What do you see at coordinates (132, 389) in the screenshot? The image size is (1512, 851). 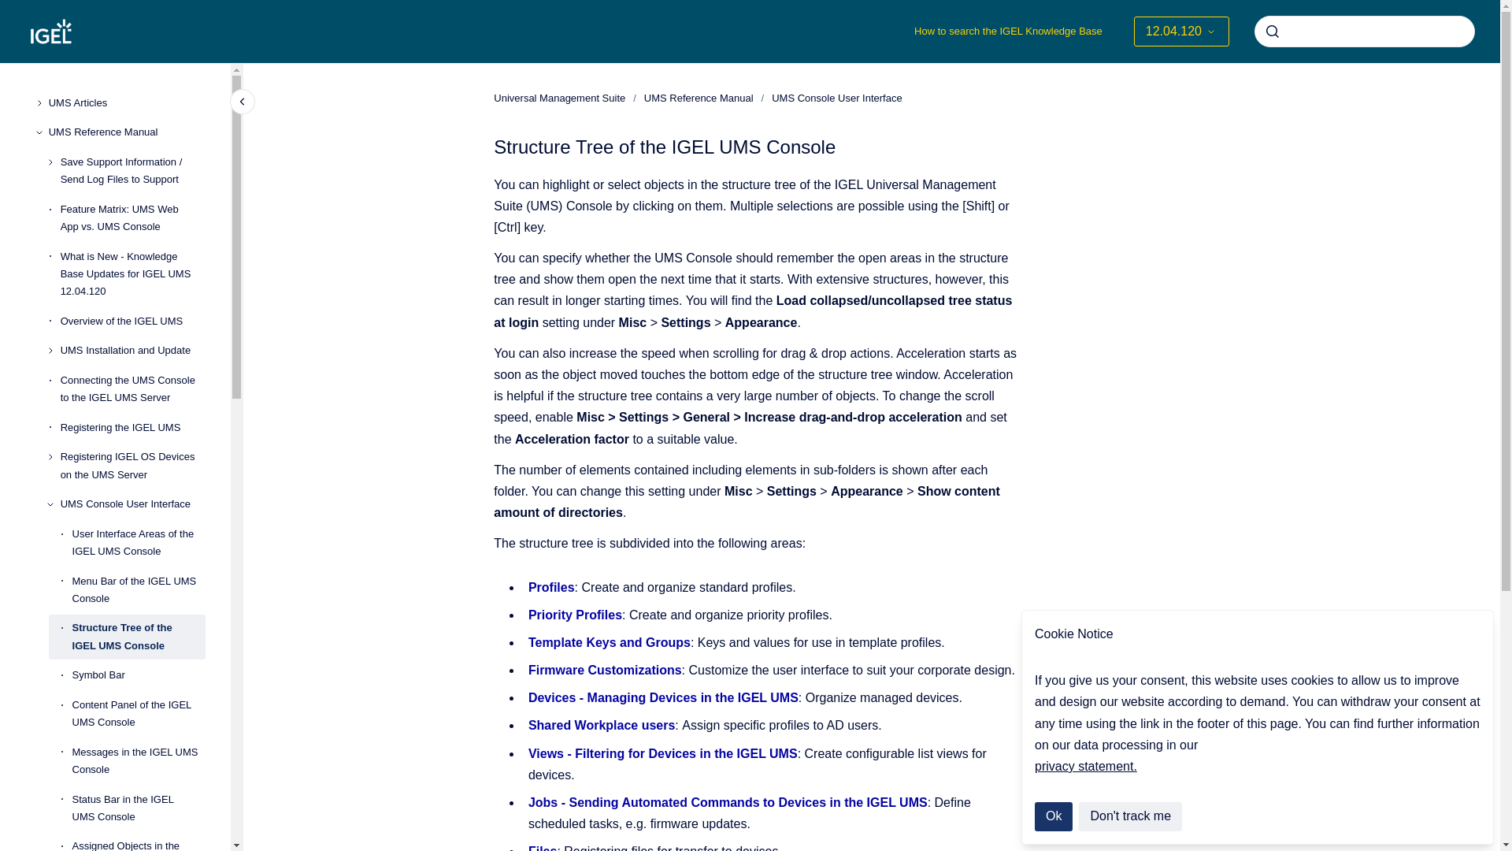 I see `Connecting the UMS Console to the IGEL UMS Server` at bounding box center [132, 389].